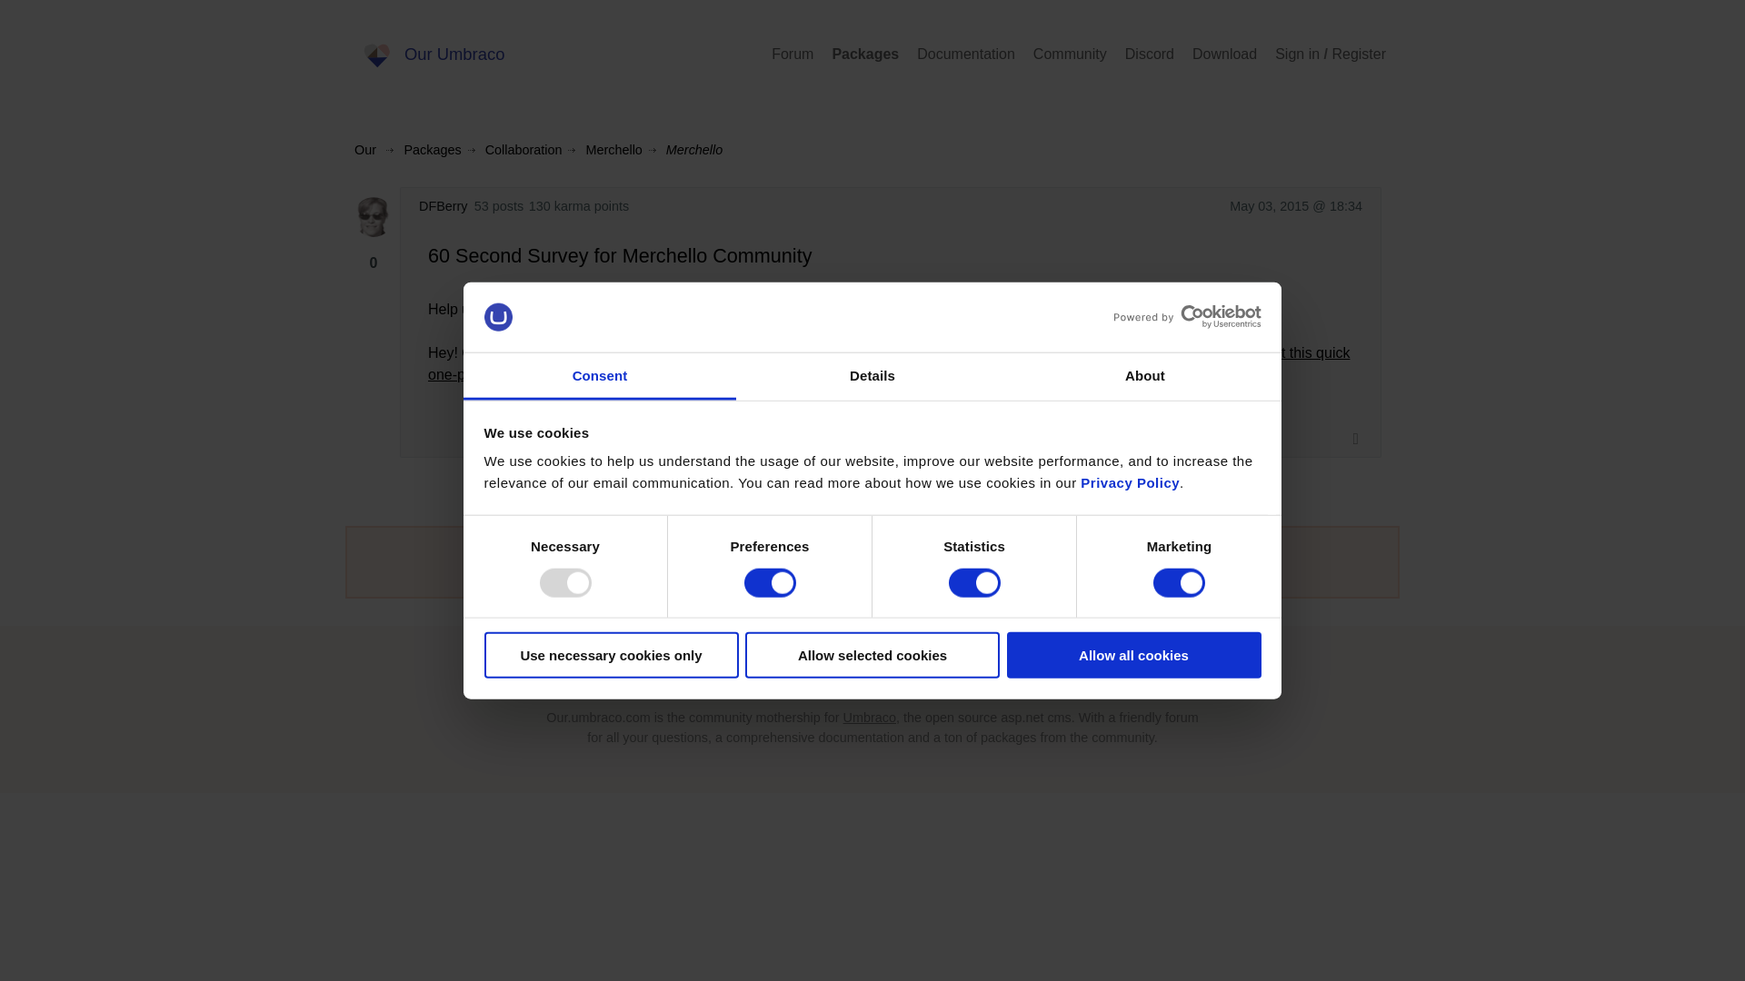  What do you see at coordinates (1144, 376) in the screenshot?
I see `About` at bounding box center [1144, 376].